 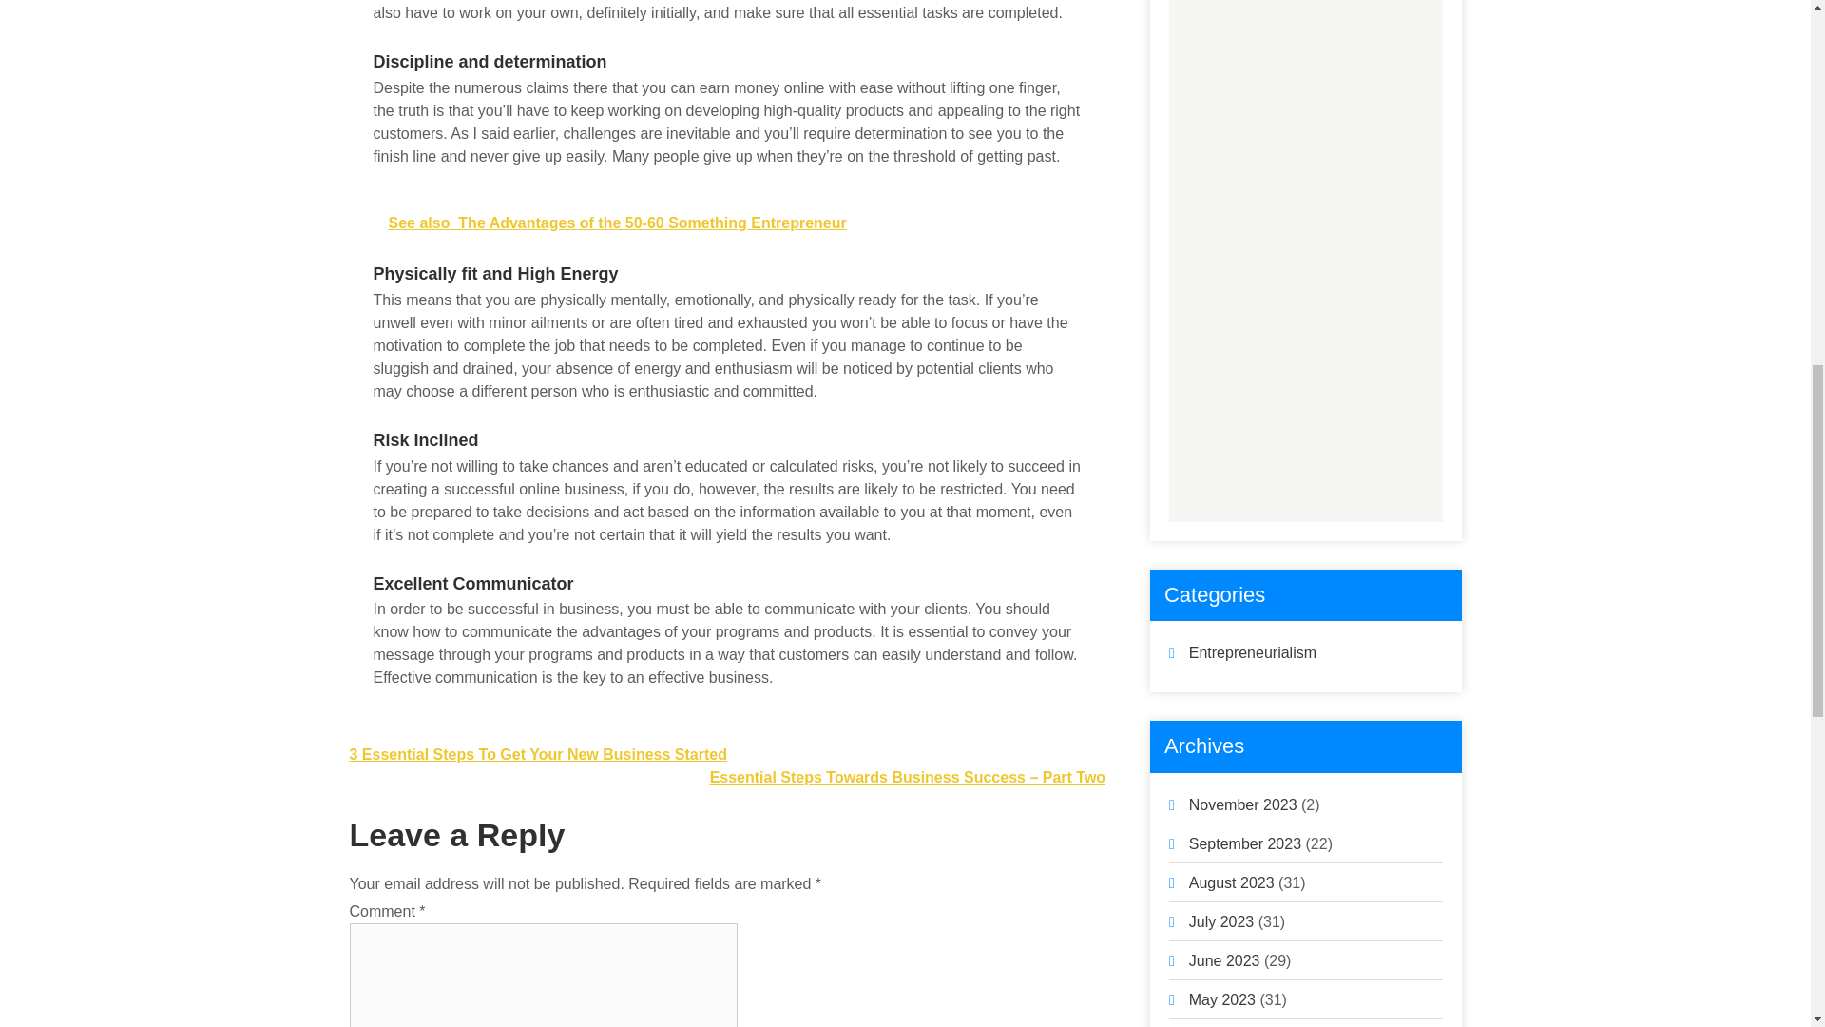 I want to click on September 2023, so click(x=1245, y=844).